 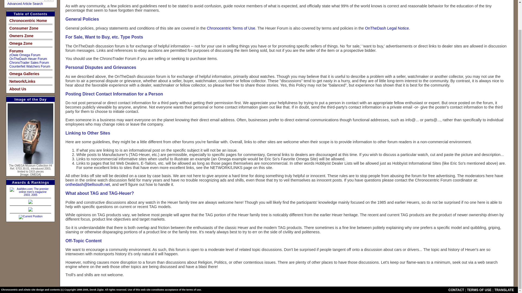 What do you see at coordinates (456, 290) in the screenshot?
I see `CONTACT` at bounding box center [456, 290].